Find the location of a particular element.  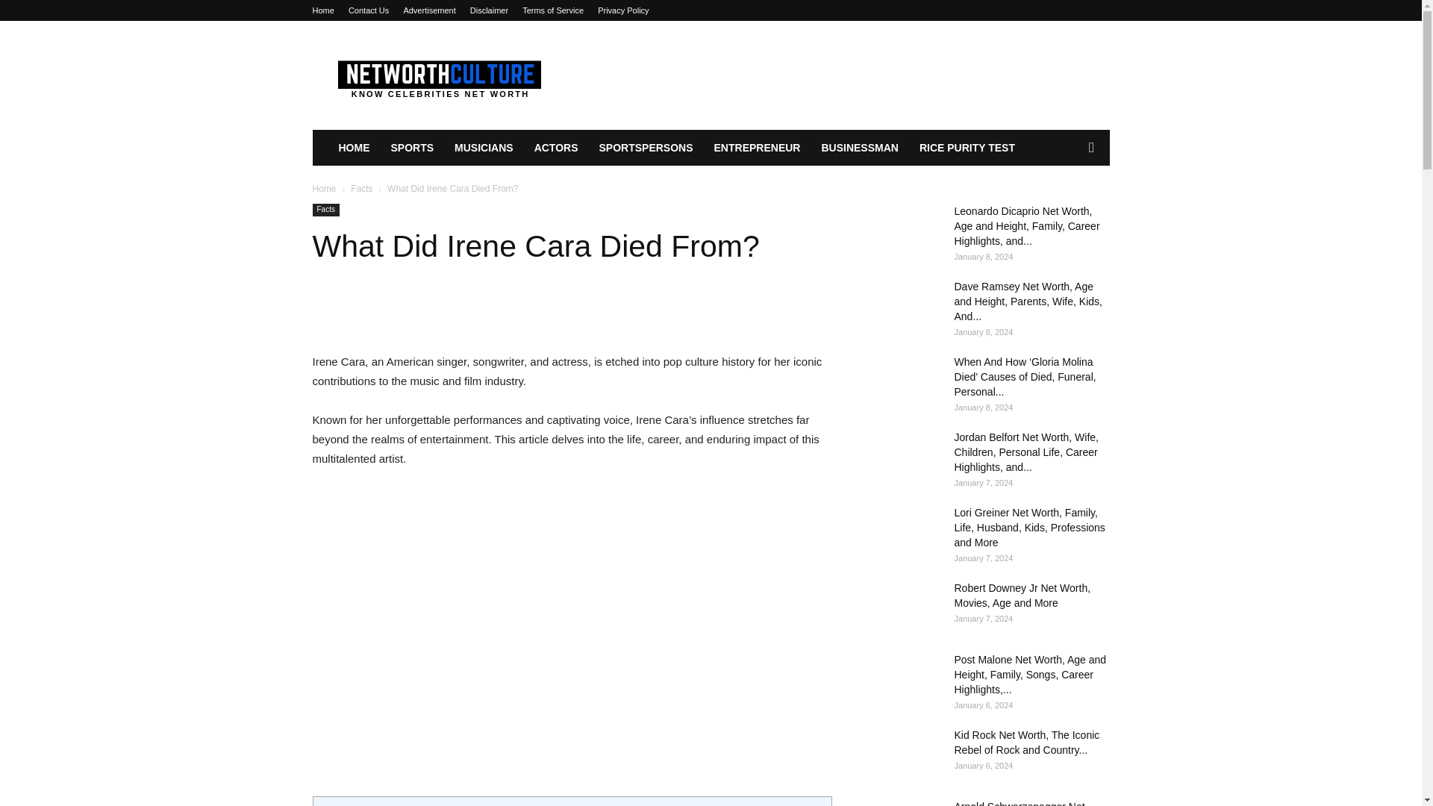

ACTORS is located at coordinates (557, 148).